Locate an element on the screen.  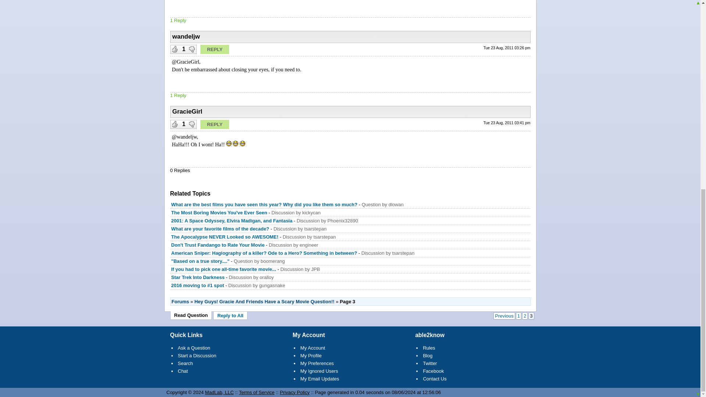
The Most Boring Movies You've Ever Seen is located at coordinates (219, 212).